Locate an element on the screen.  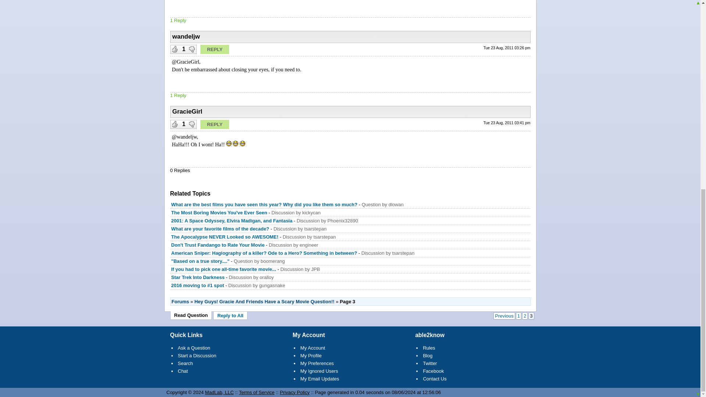
The Most Boring Movies You've Ever Seen is located at coordinates (219, 212).